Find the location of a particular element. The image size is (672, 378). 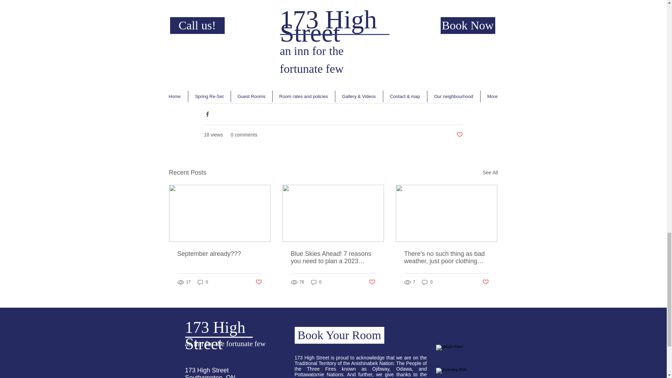

See All is located at coordinates (490, 173).